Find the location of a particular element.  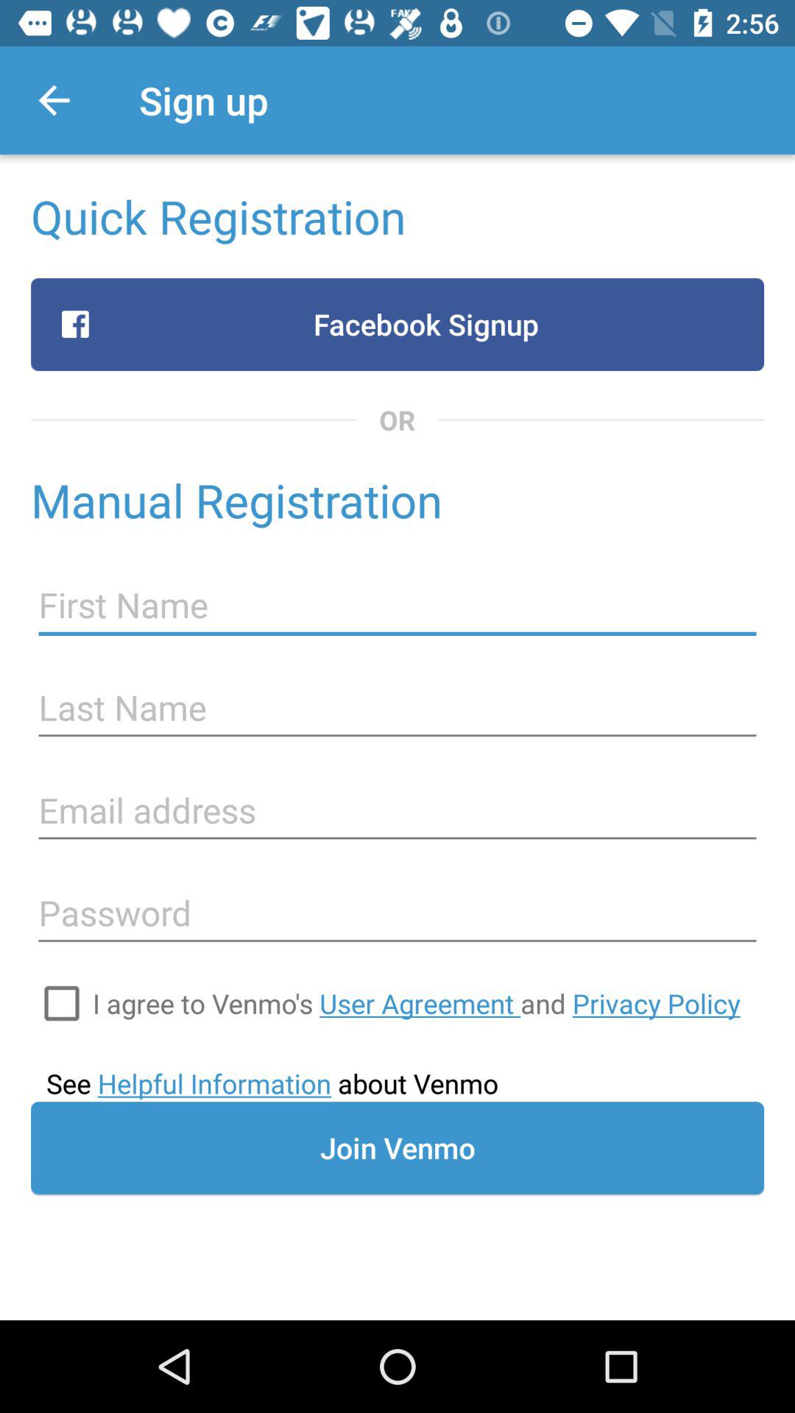

enter email address is located at coordinates (397, 811).